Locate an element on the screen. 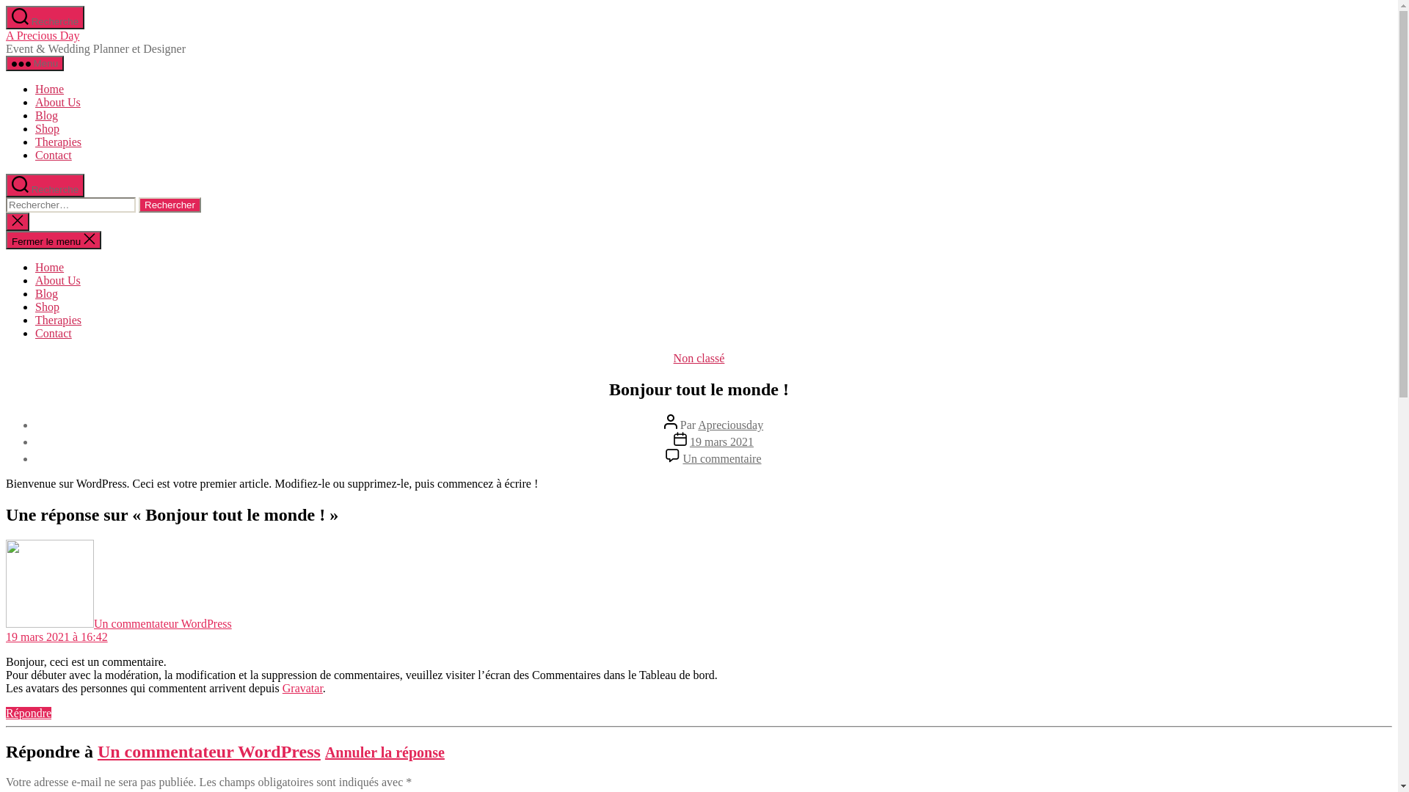 This screenshot has height=792, width=1409. Apreciousday is located at coordinates (731, 425).